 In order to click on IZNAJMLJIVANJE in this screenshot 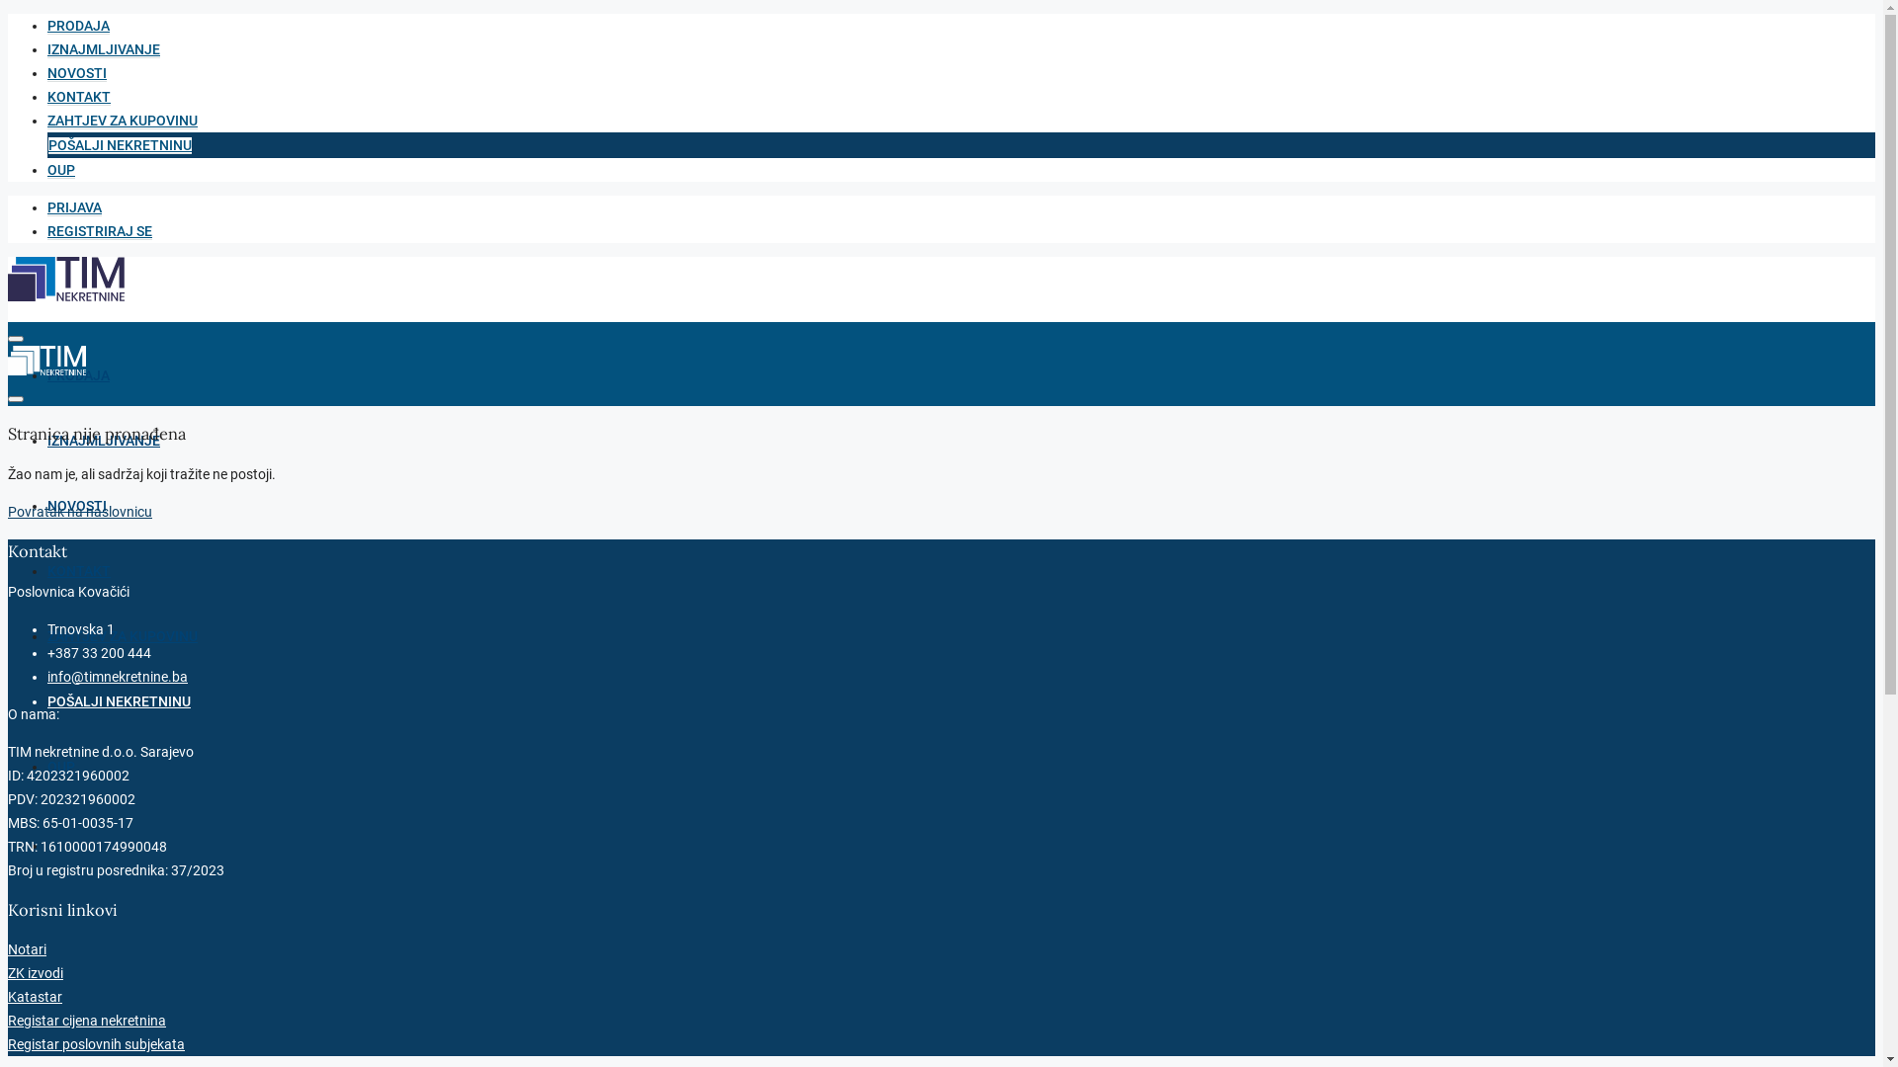, I will do `click(104, 441)`.